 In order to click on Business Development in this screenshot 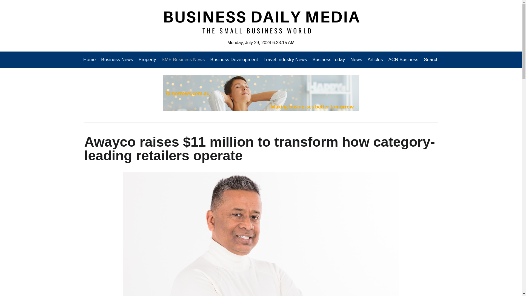, I will do `click(234, 60)`.